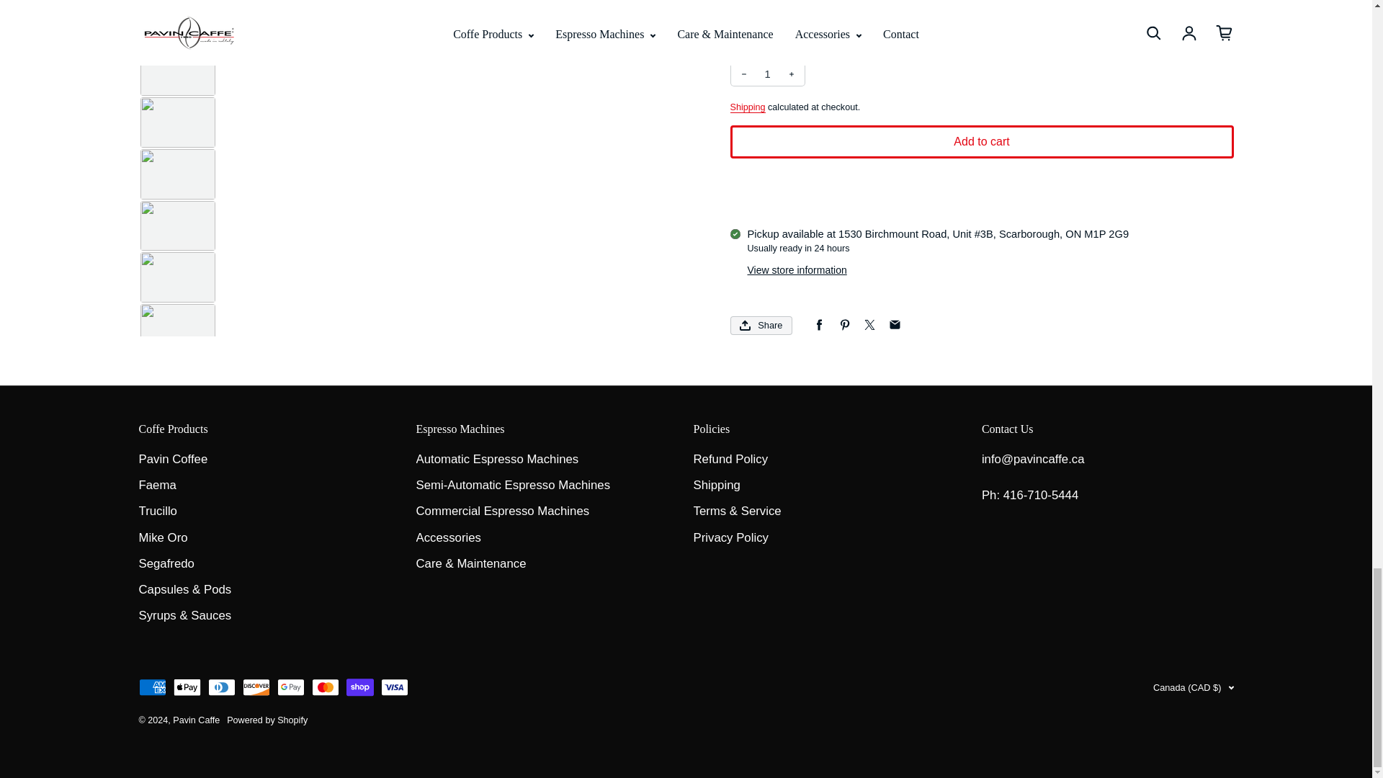 The image size is (1383, 778). What do you see at coordinates (152, 687) in the screenshot?
I see `American Express` at bounding box center [152, 687].